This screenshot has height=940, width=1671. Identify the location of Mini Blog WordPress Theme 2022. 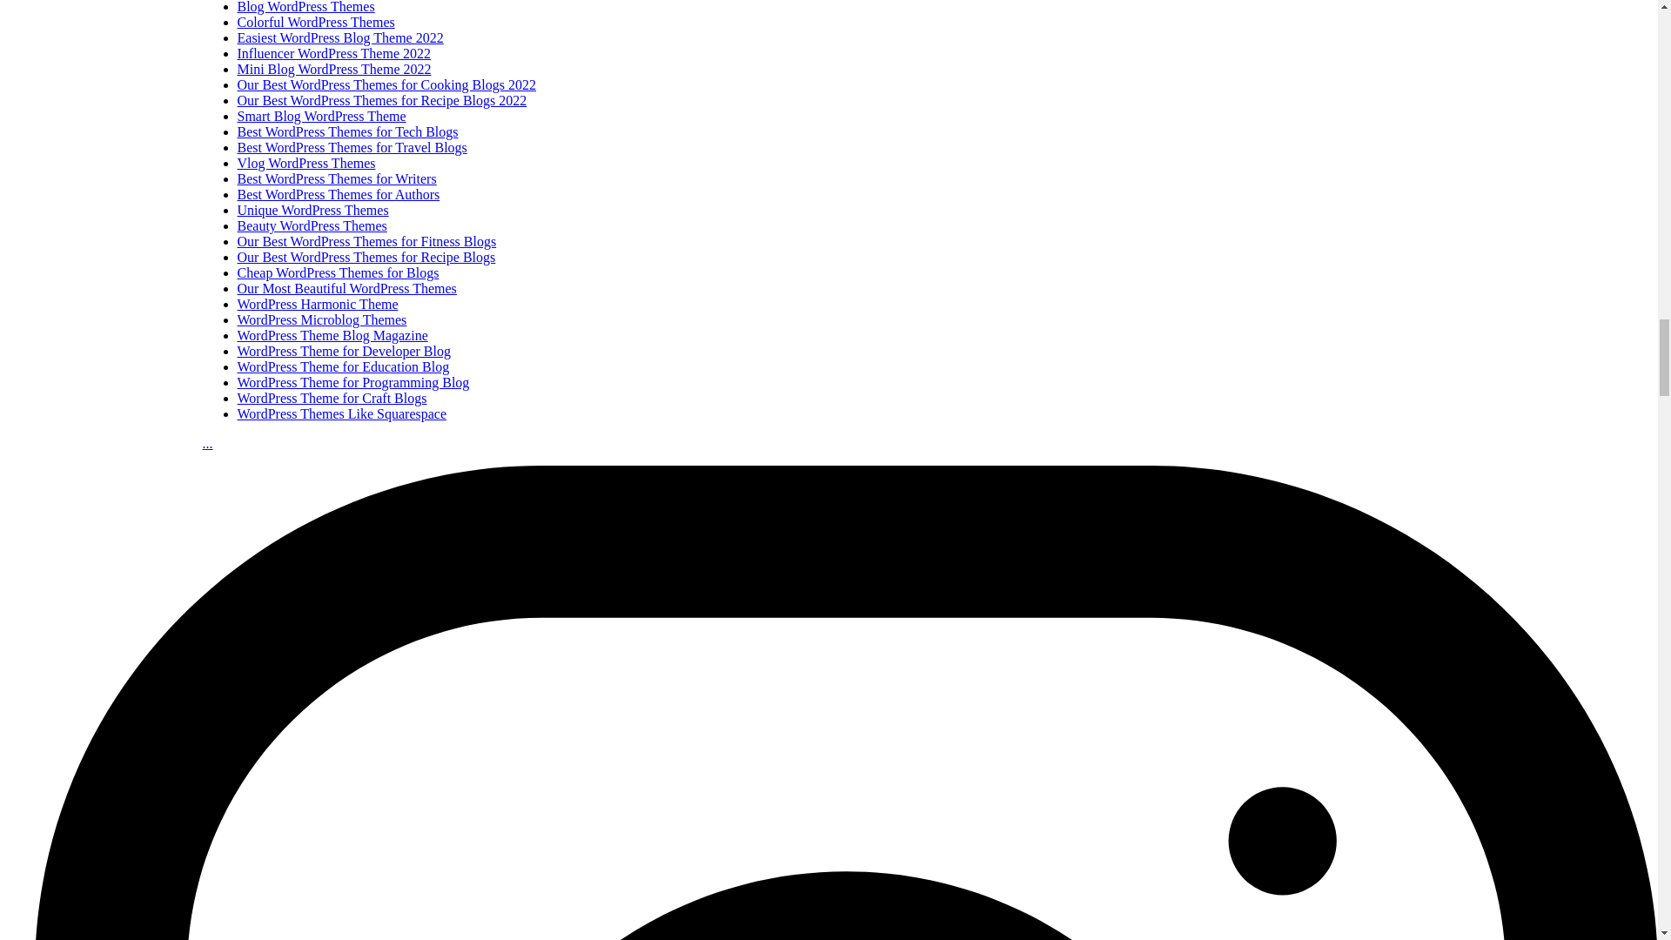
(334, 69).